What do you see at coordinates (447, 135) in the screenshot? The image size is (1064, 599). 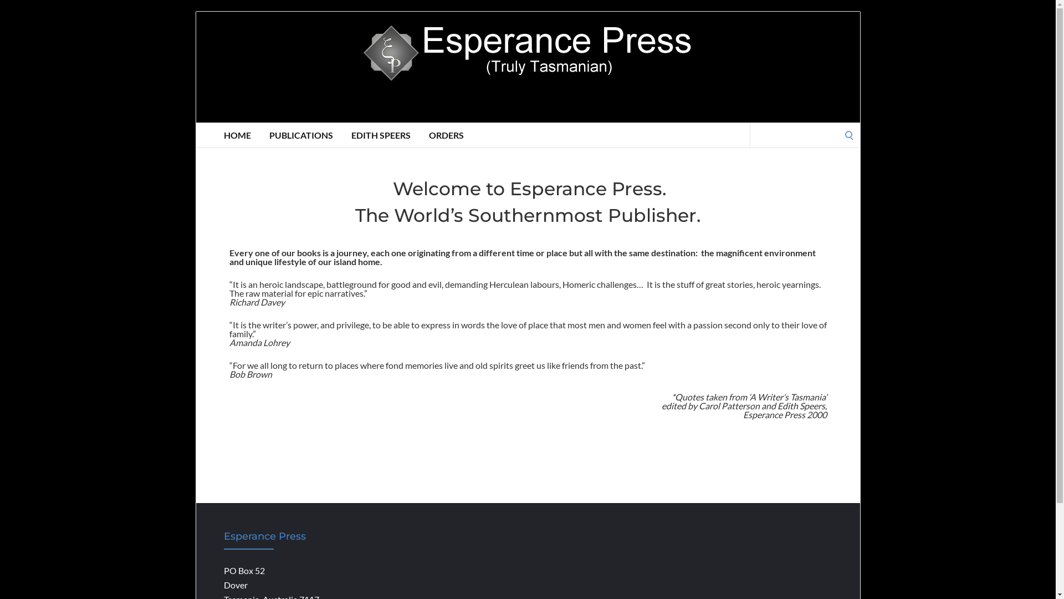 I see `ORDERS` at bounding box center [447, 135].